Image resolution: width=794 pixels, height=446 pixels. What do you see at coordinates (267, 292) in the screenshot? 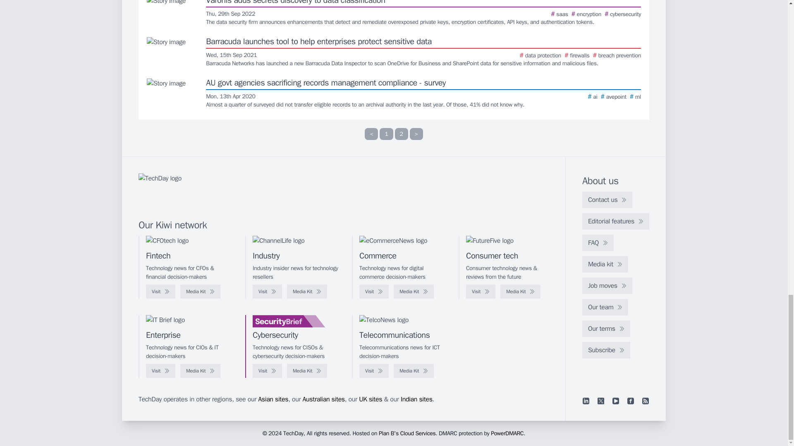
I see `Visit` at bounding box center [267, 292].